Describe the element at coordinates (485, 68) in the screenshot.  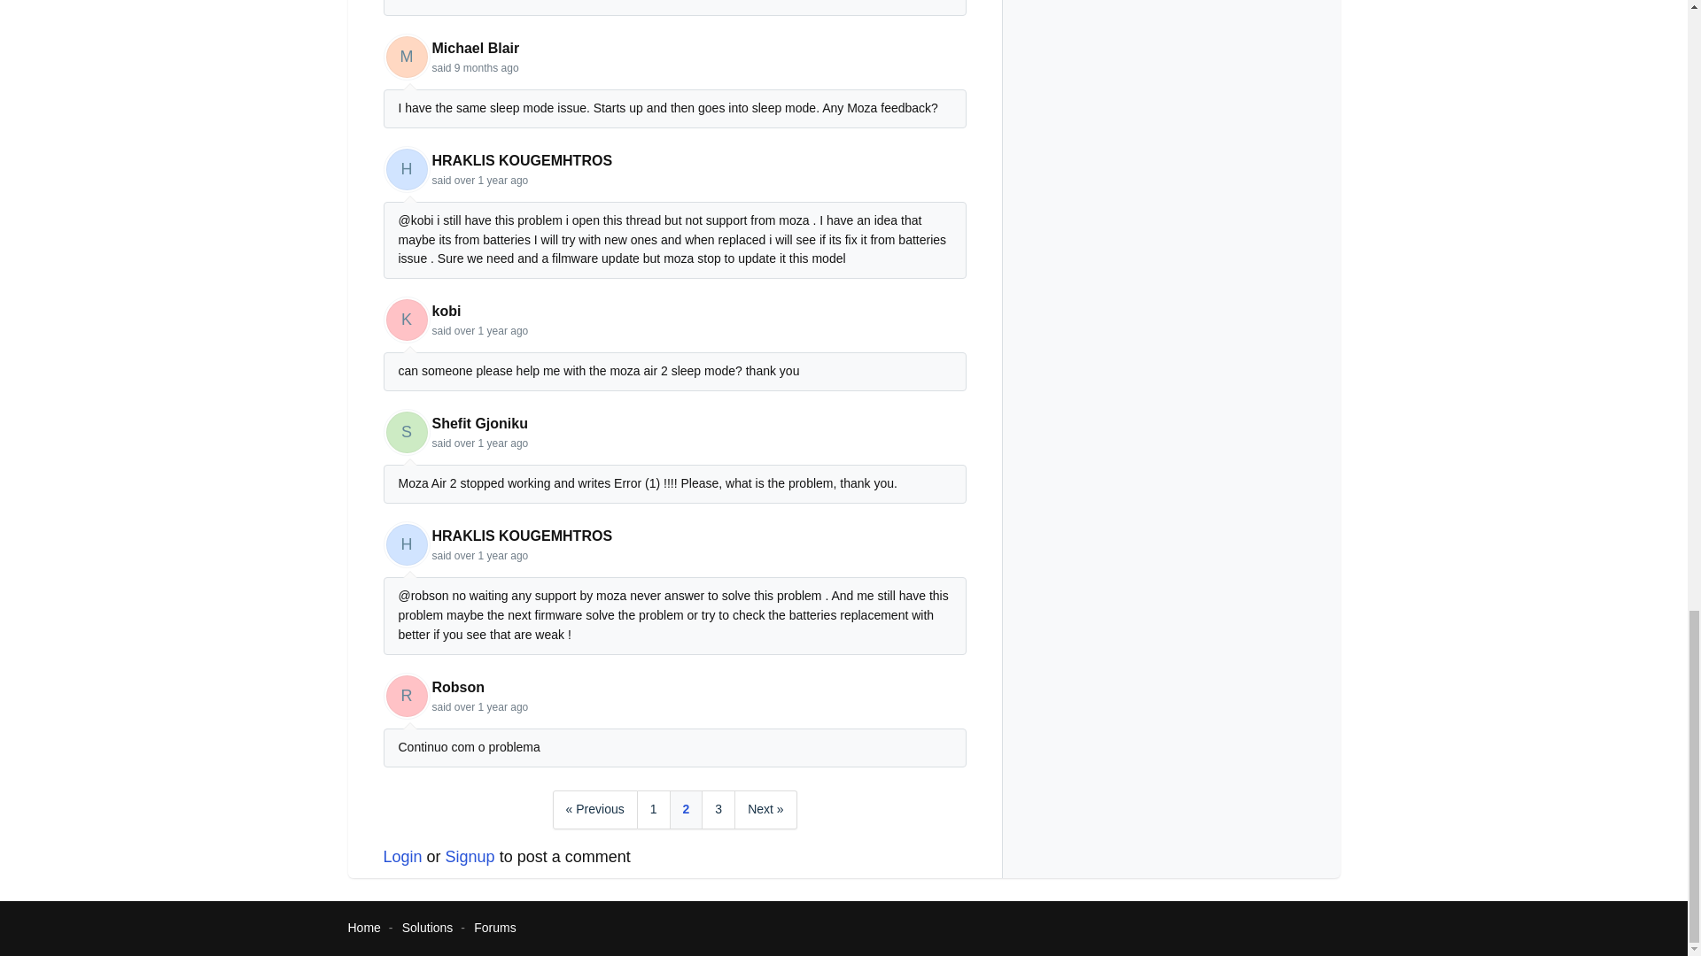
I see `Wed, 29 Nov, 2023 at 11:33 AM` at that location.